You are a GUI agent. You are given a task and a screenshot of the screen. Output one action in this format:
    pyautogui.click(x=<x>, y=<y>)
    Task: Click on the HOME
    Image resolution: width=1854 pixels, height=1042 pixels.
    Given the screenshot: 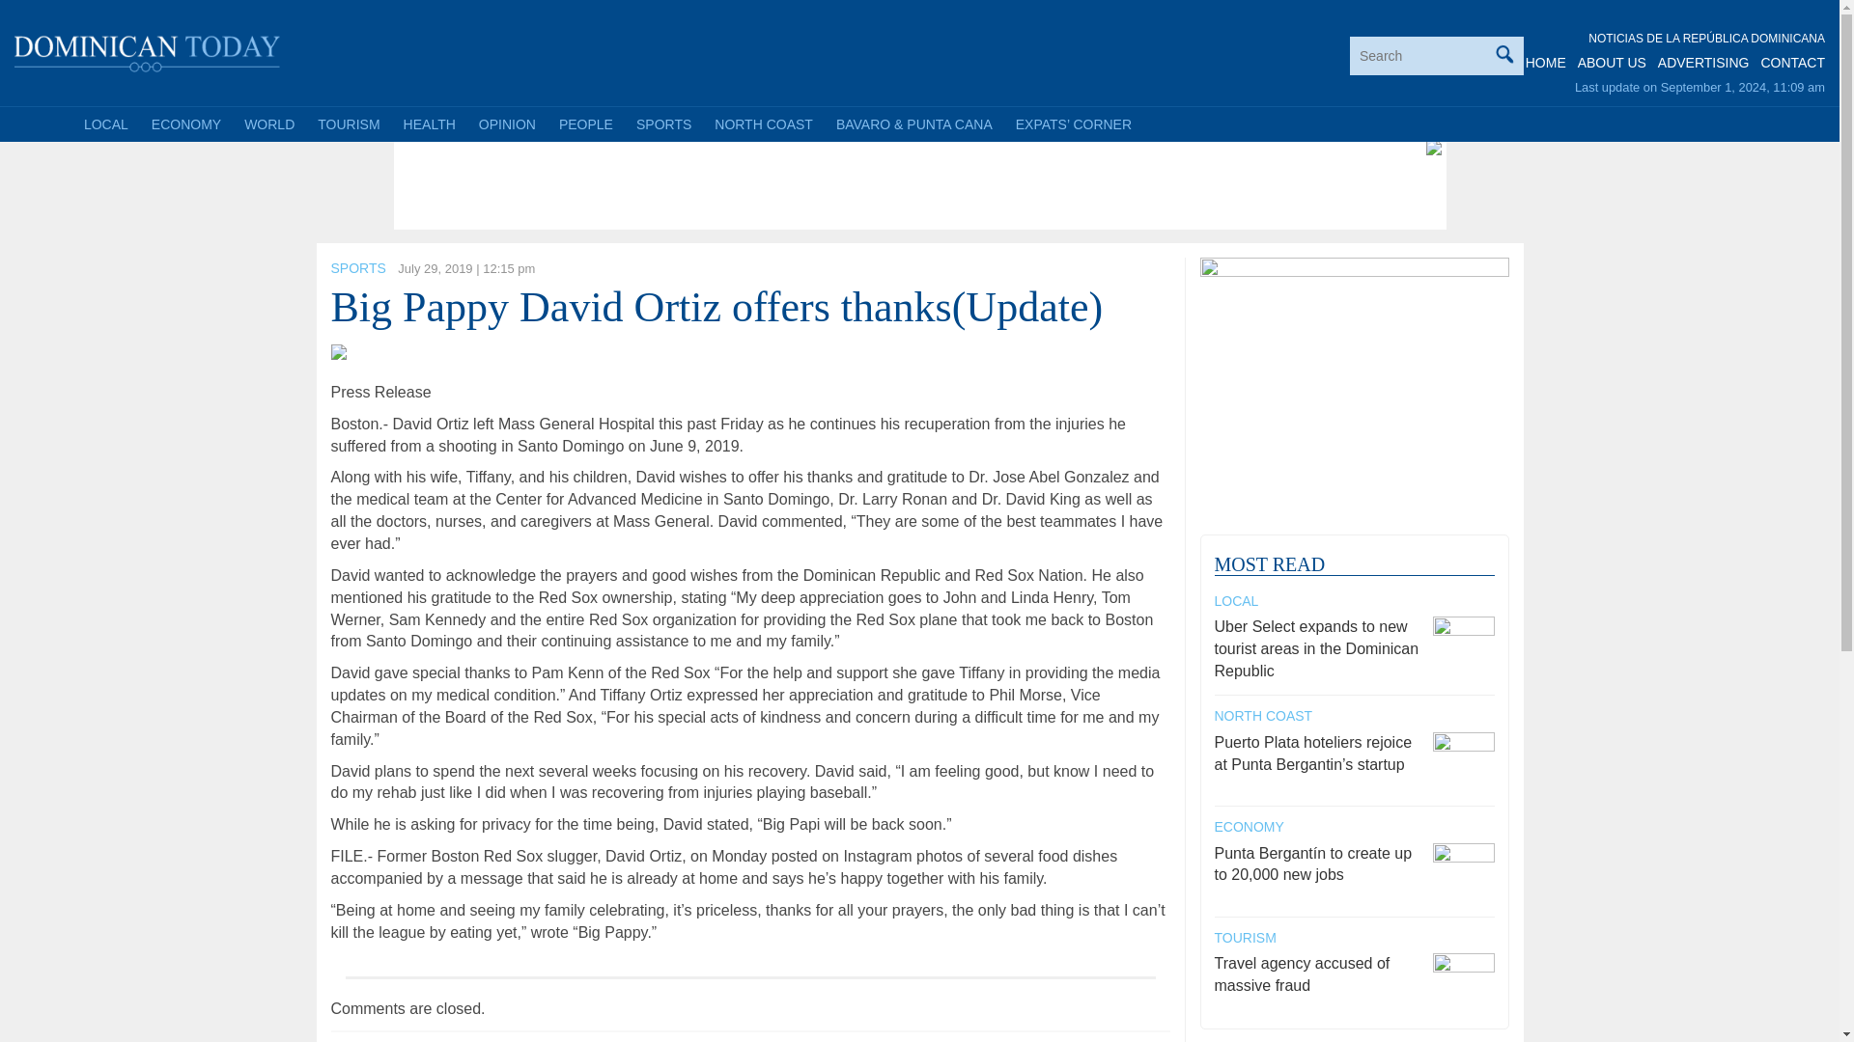 What is the action you would take?
    pyautogui.click(x=1546, y=63)
    